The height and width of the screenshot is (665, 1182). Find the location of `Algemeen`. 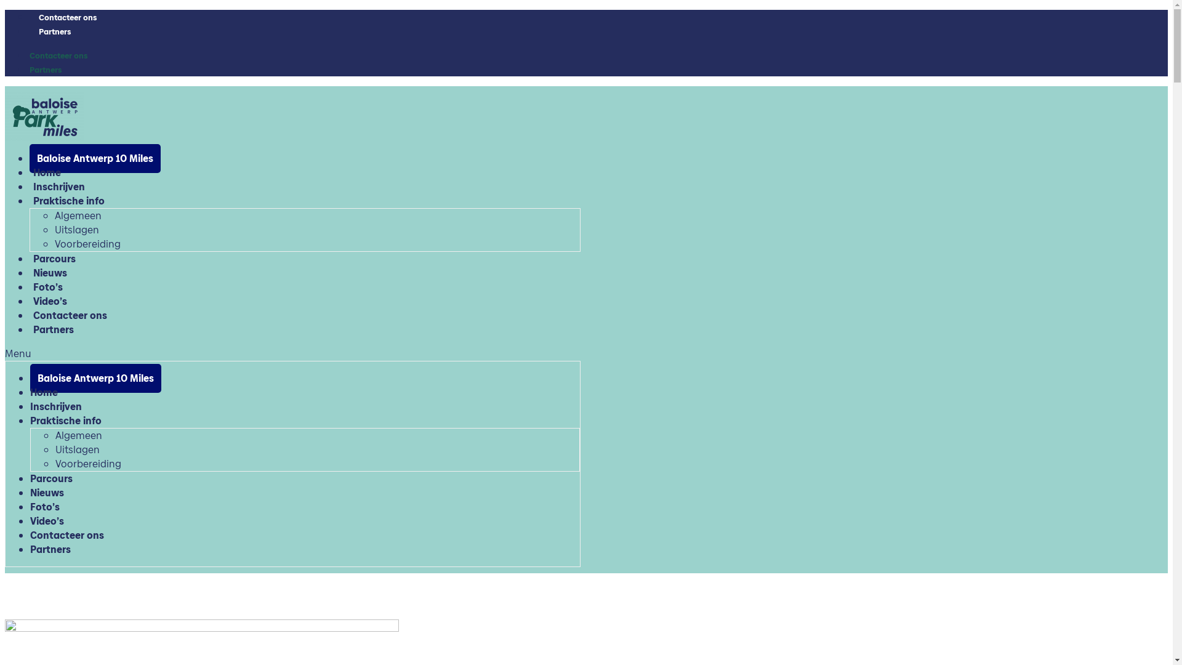

Algemeen is located at coordinates (79, 436).